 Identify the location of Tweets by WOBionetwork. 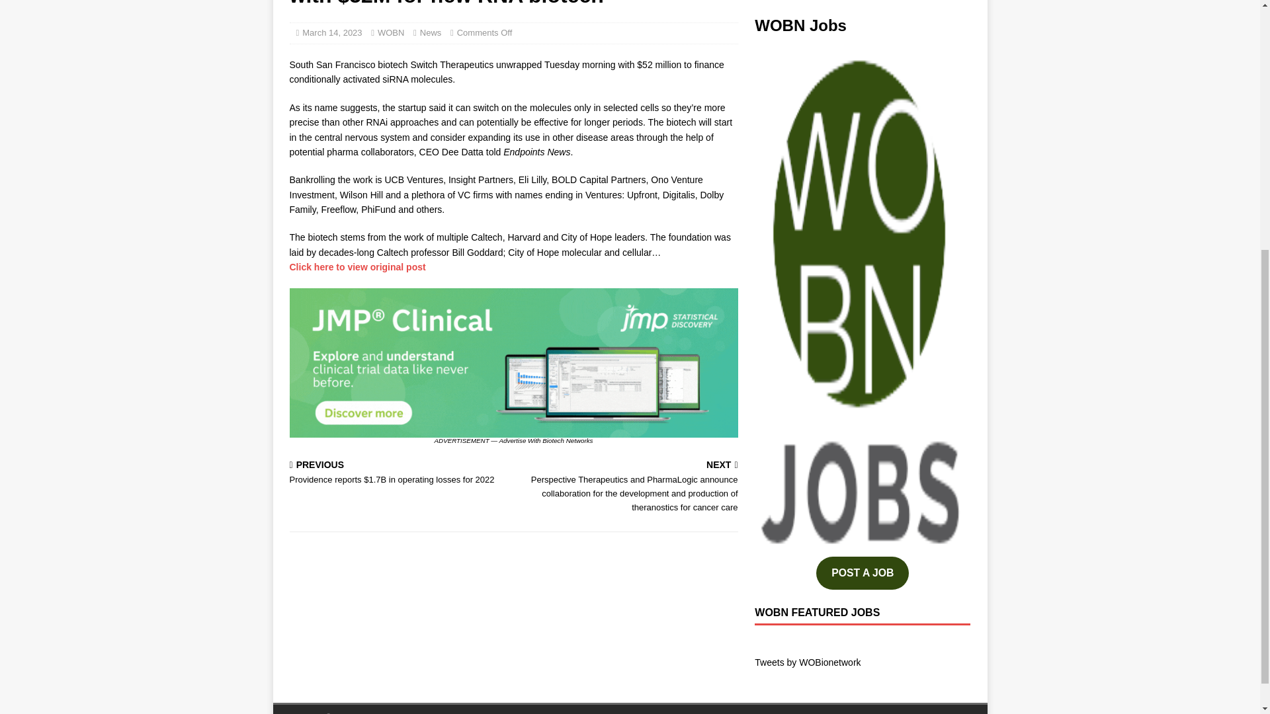
(807, 662).